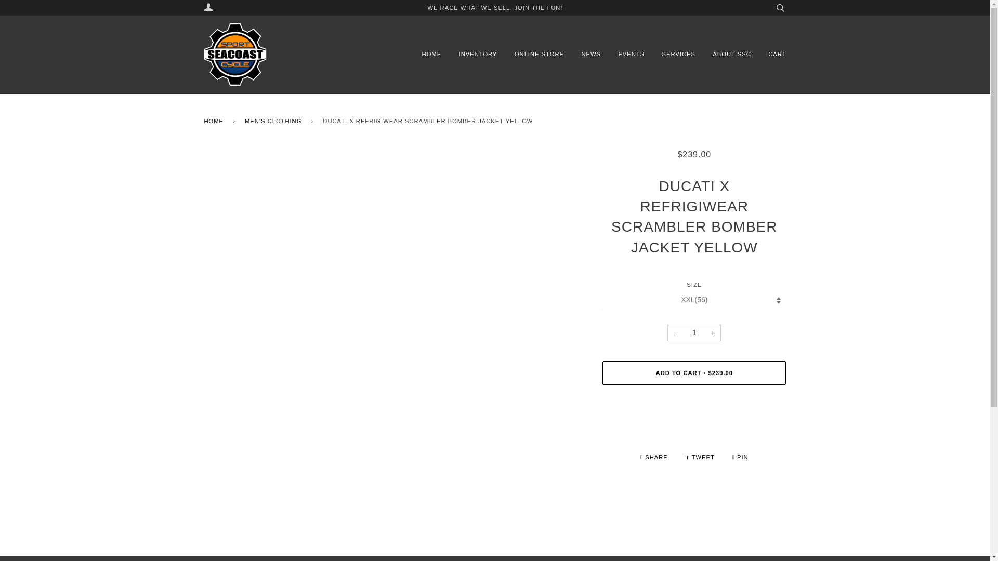 The image size is (998, 561). Describe the element at coordinates (531, 54) in the screenshot. I see `ONLINE STORE` at that location.